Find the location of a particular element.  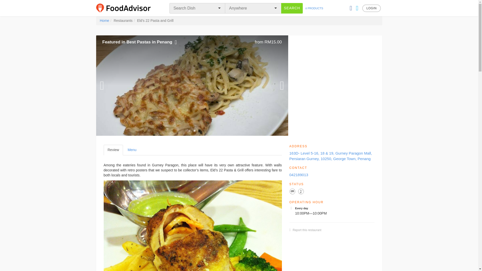

PRODUCTS is located at coordinates (194, 130).